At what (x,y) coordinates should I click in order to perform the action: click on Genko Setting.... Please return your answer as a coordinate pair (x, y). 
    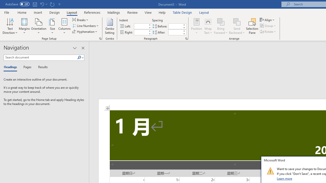
    Looking at the image, I should click on (110, 26).